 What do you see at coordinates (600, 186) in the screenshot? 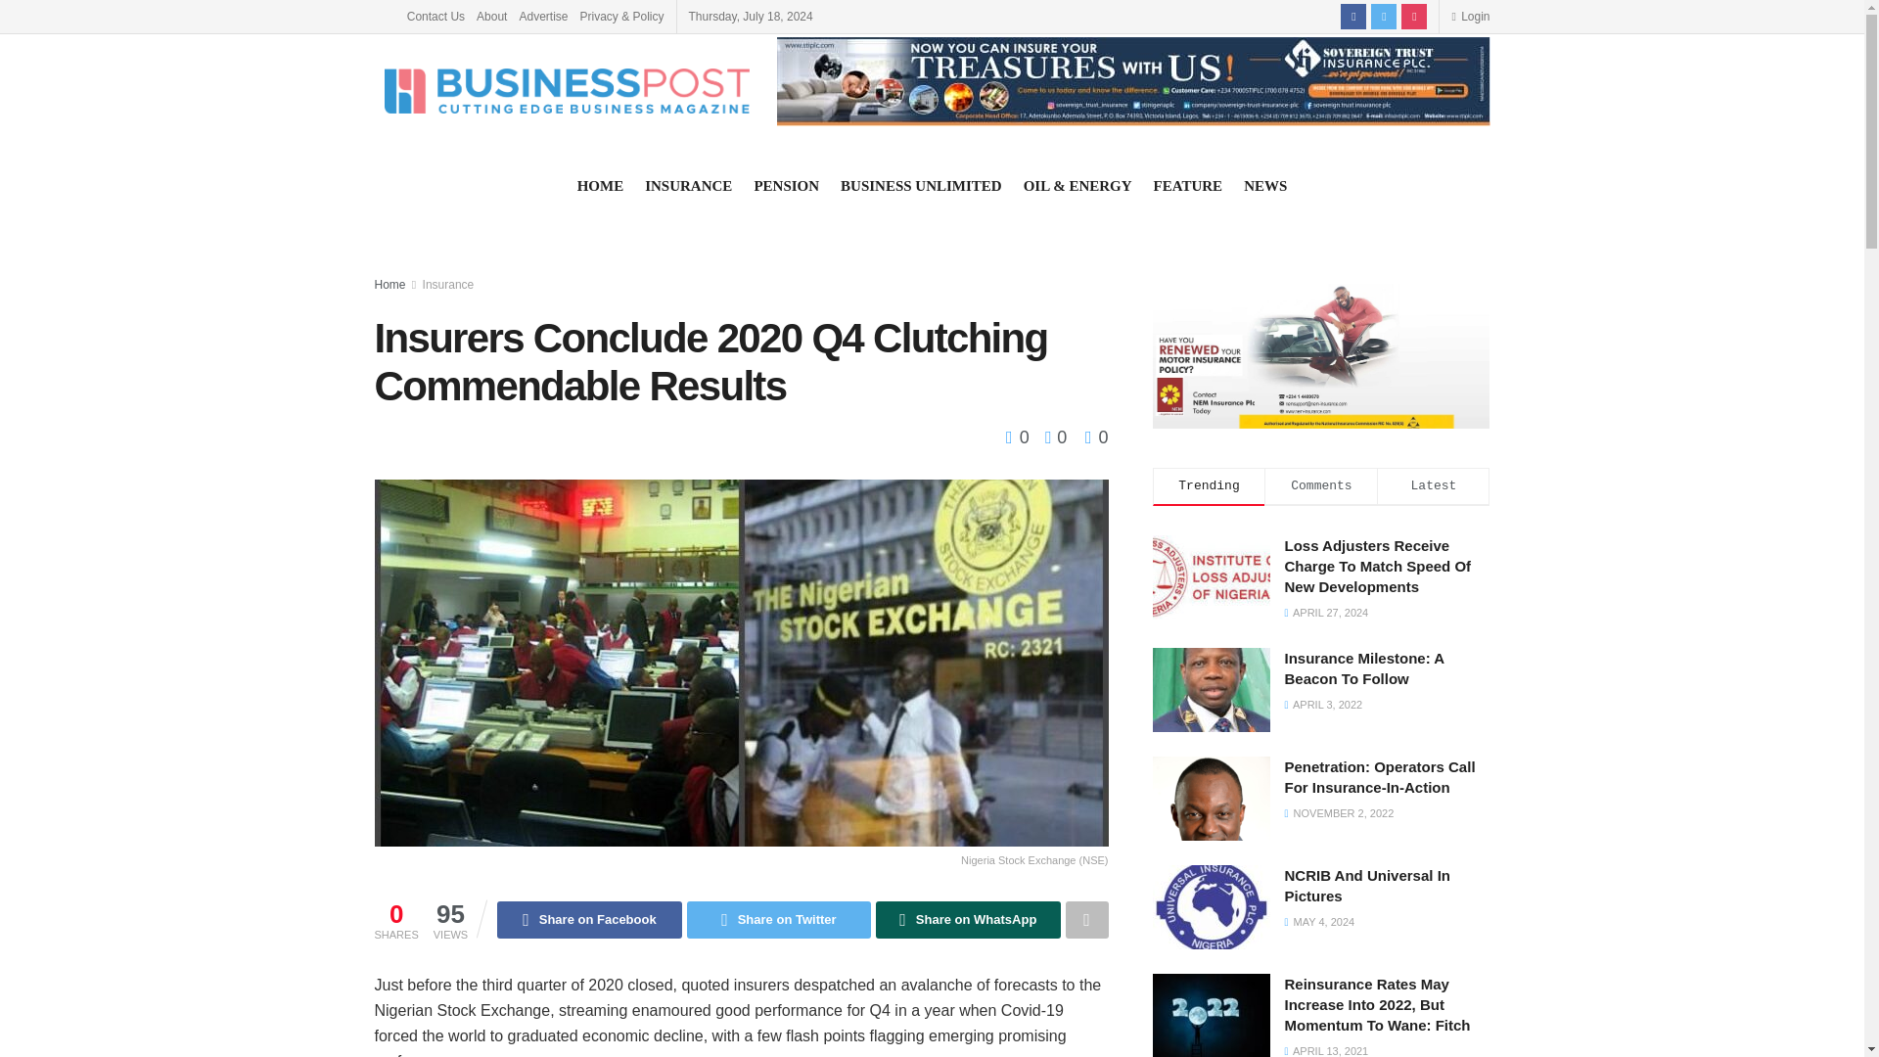
I see `HOME` at bounding box center [600, 186].